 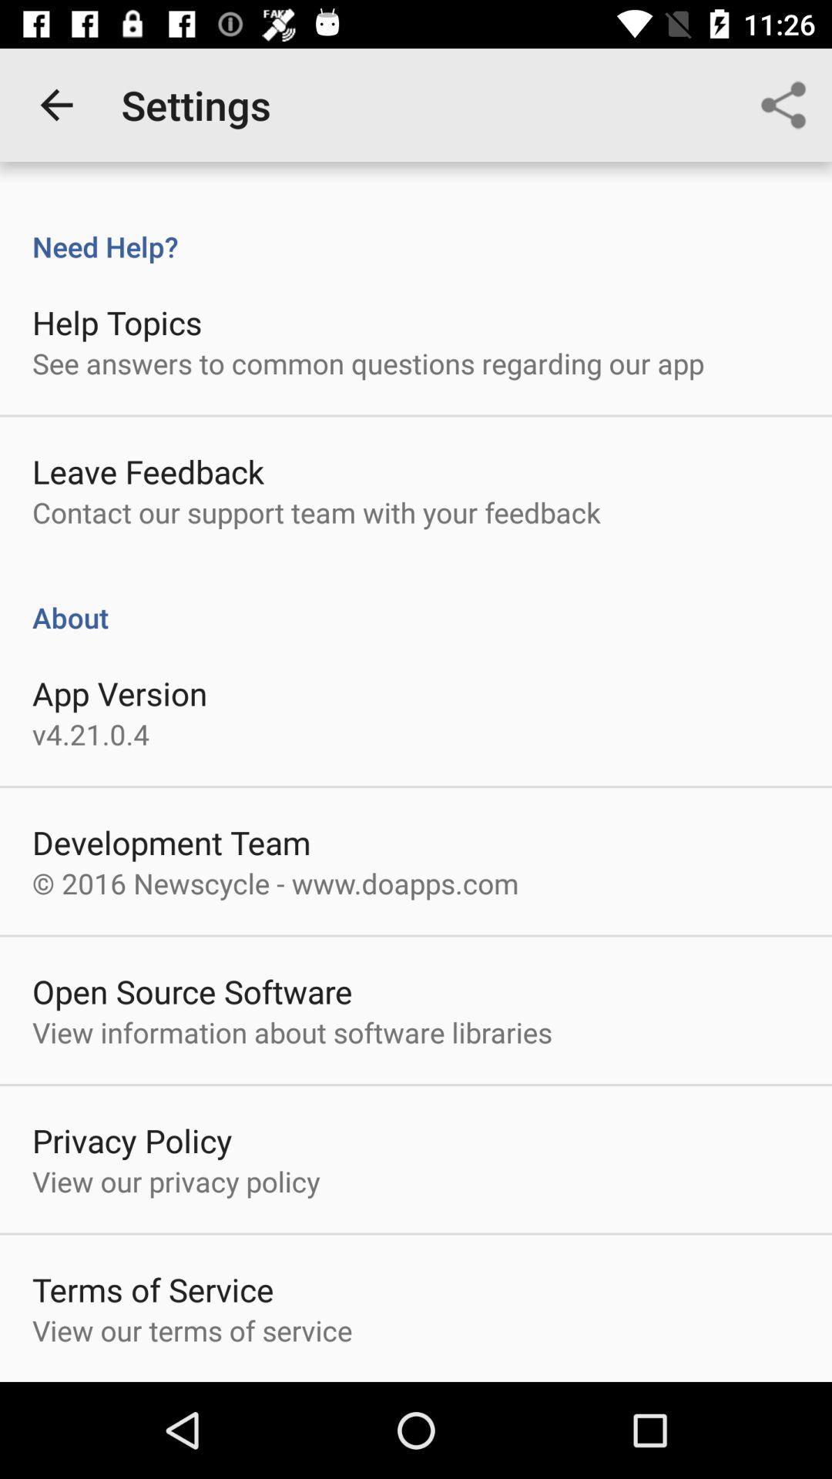 I want to click on turn on item next to the settings, so click(x=56, y=105).